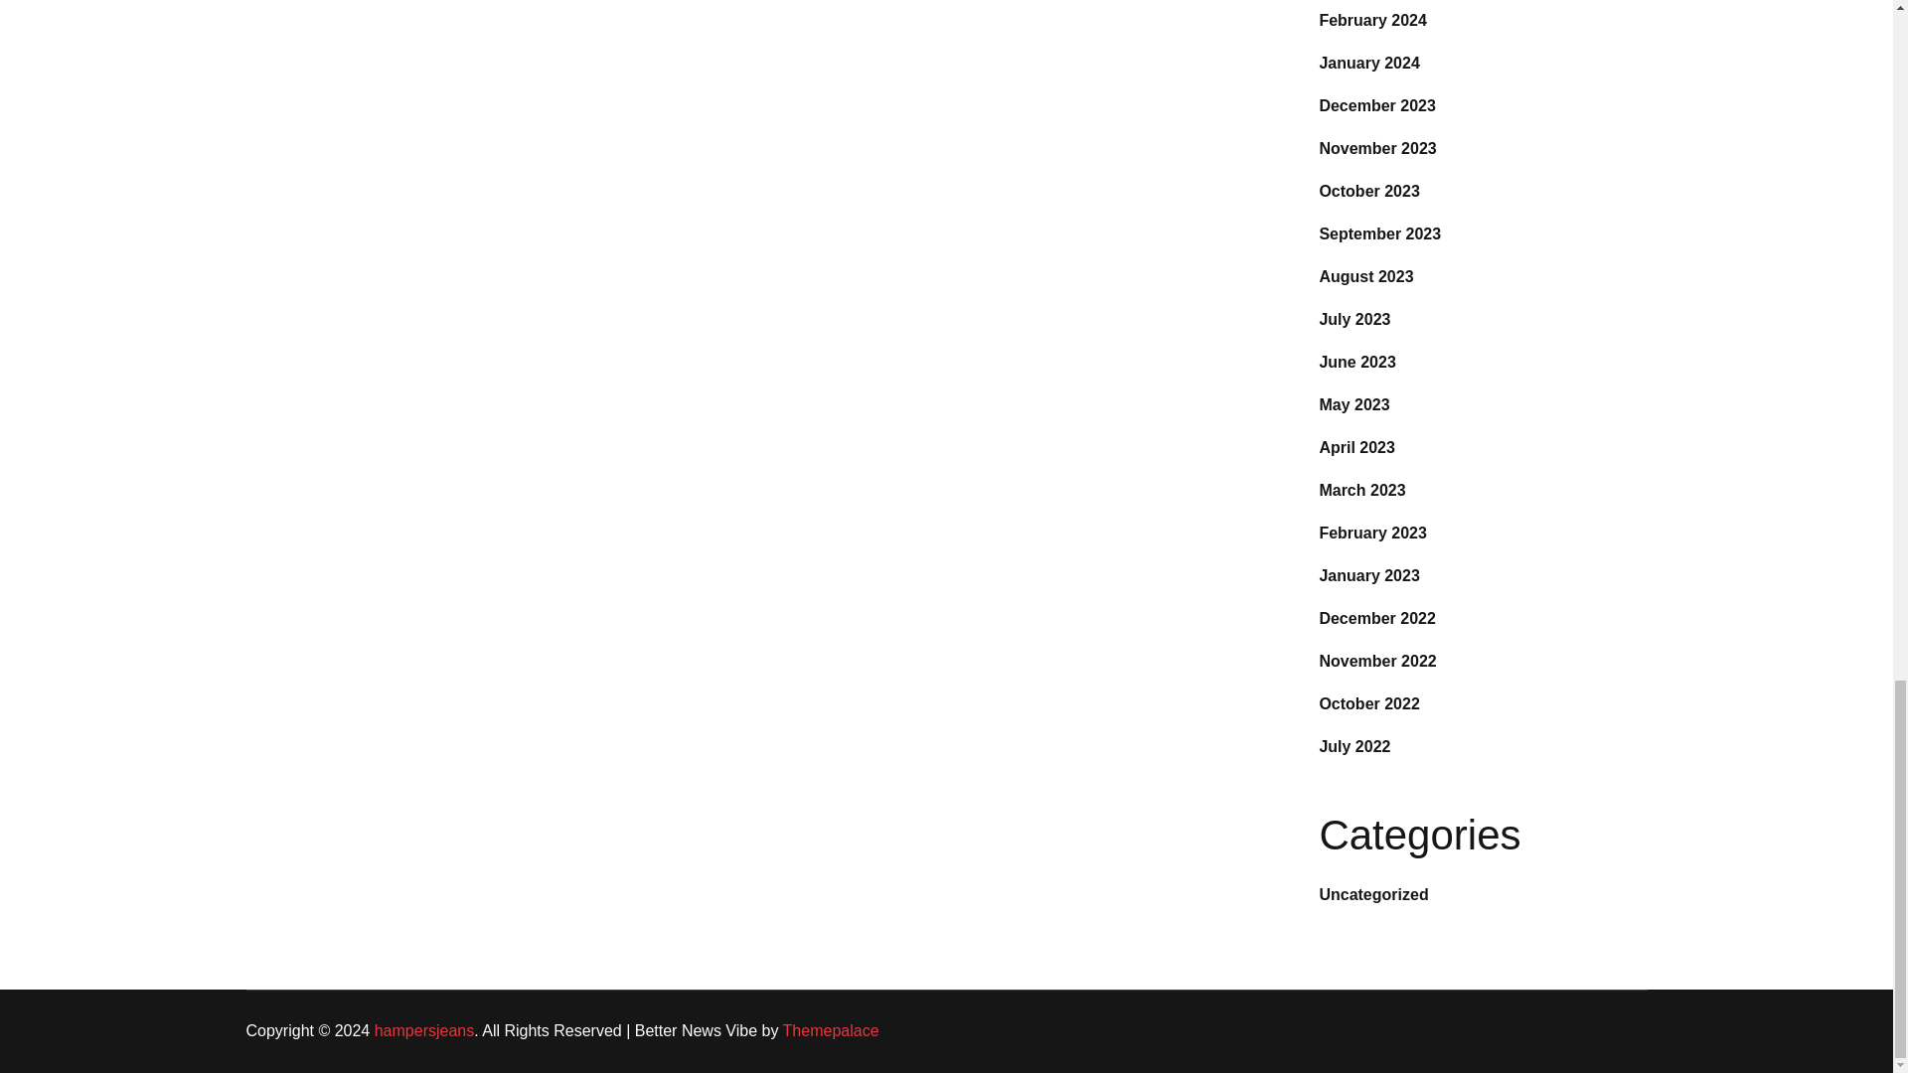 The width and height of the screenshot is (1908, 1073). I want to click on August 2023, so click(1365, 276).